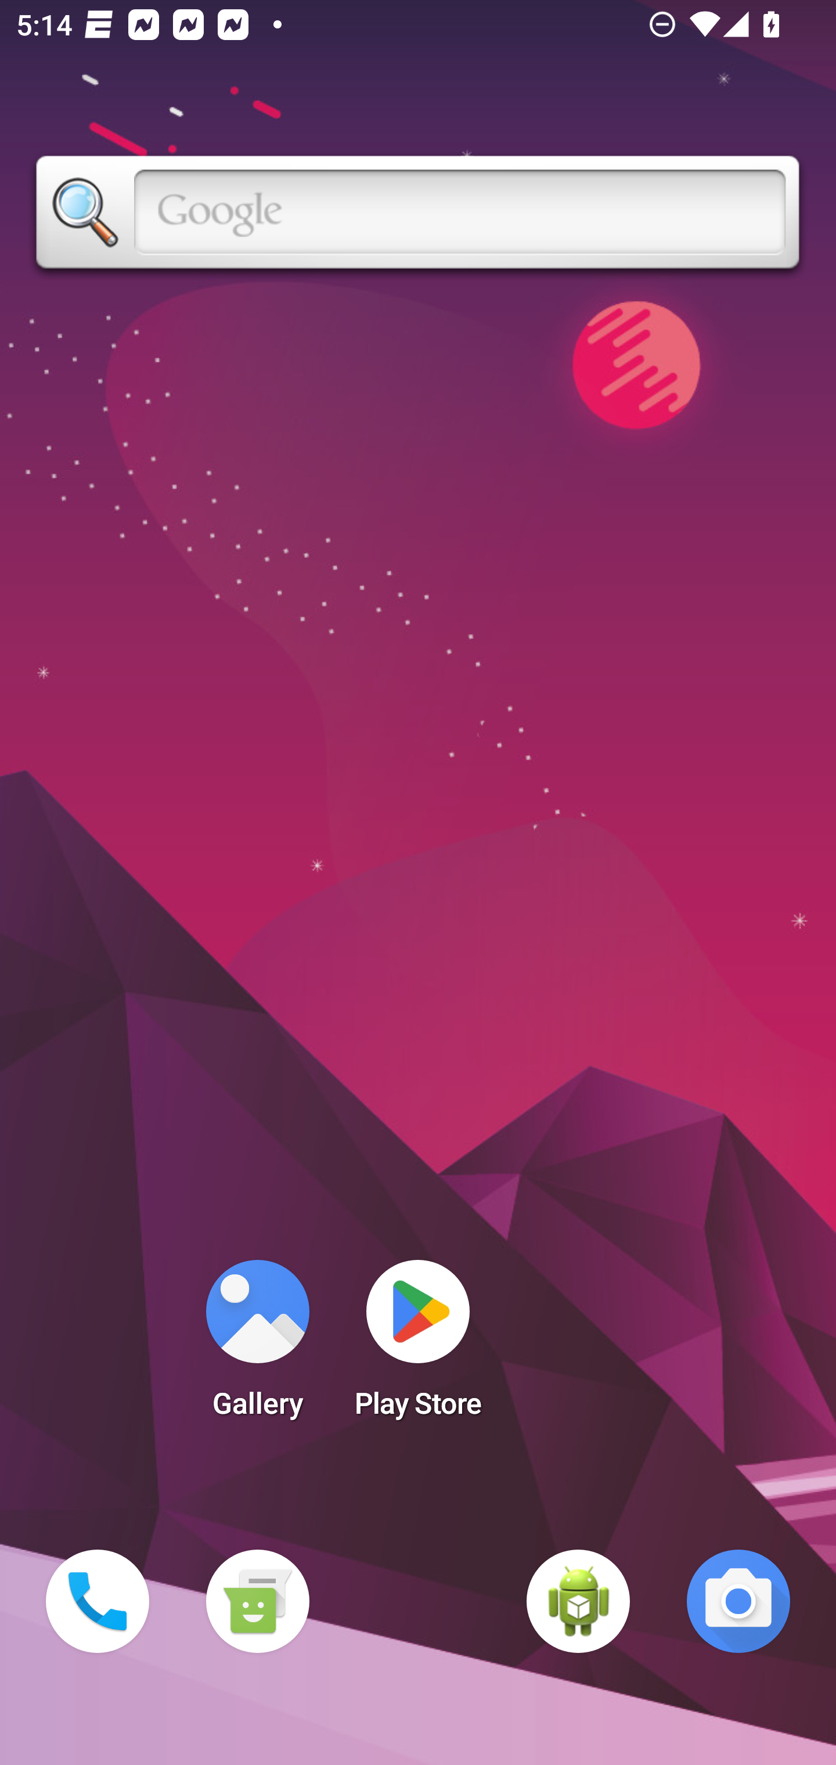 This screenshot has width=836, height=1765. Describe the element at coordinates (257, 1346) in the screenshot. I see `Gallery` at that location.